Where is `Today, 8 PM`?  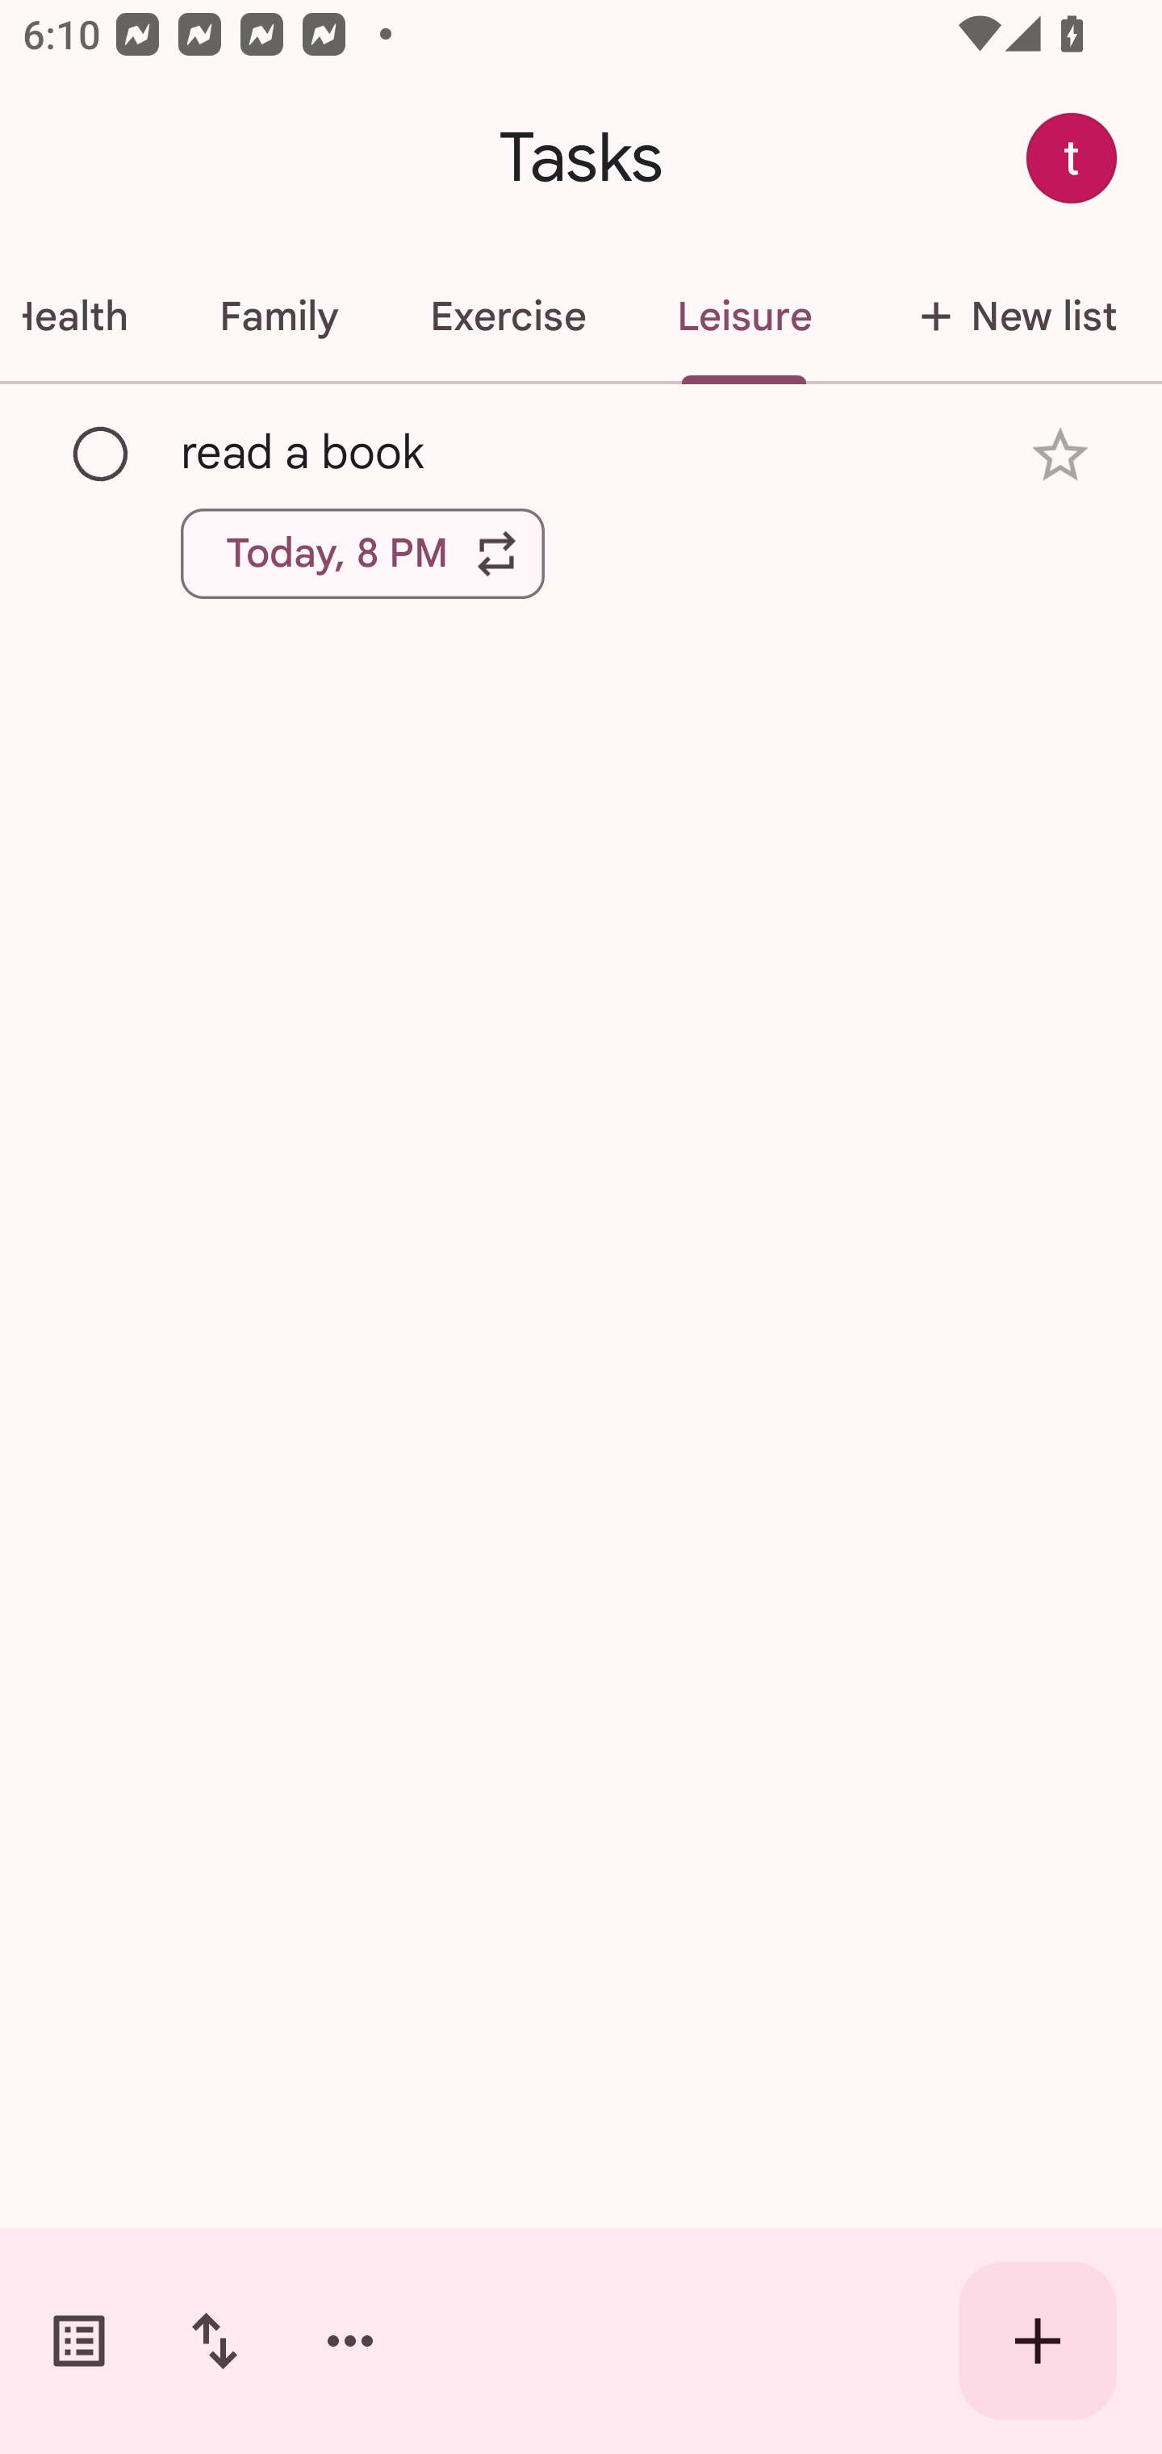
Today, 8 PM is located at coordinates (363, 553).